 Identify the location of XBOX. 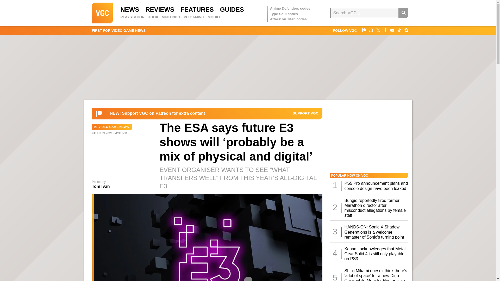
(153, 17).